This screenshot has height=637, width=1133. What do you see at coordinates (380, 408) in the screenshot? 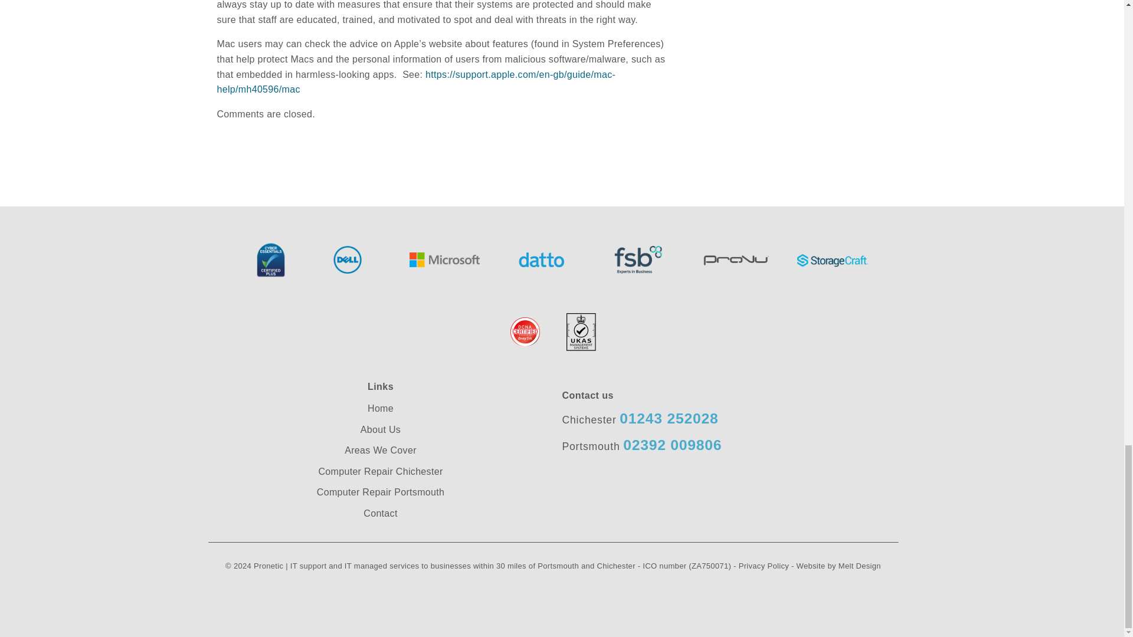
I see `Home` at bounding box center [380, 408].